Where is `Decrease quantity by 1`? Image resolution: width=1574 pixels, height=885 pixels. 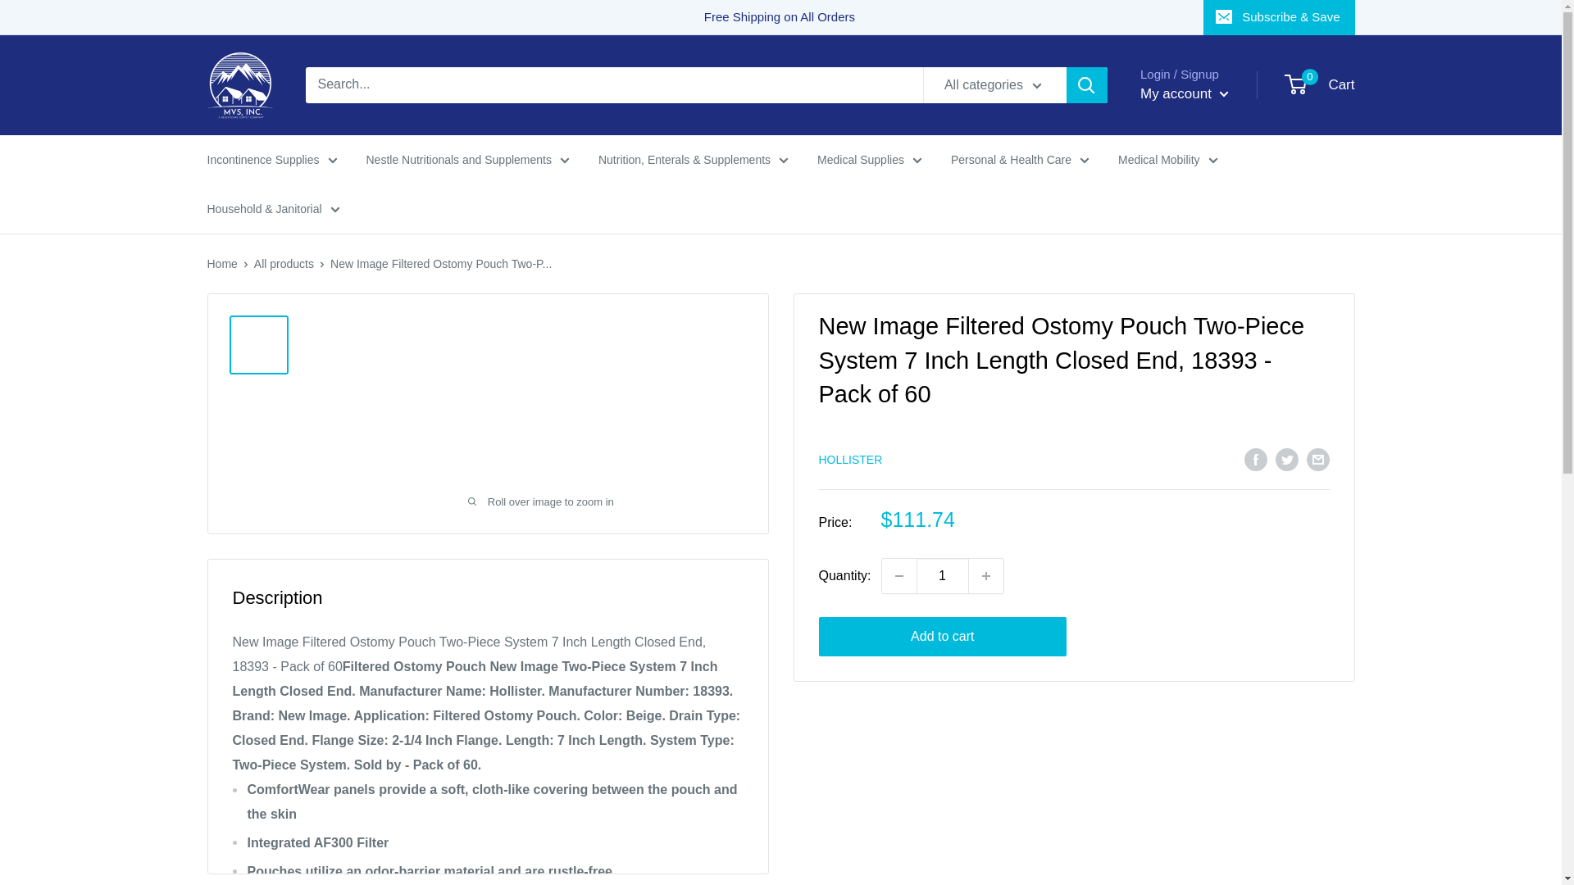 Decrease quantity by 1 is located at coordinates (898, 575).